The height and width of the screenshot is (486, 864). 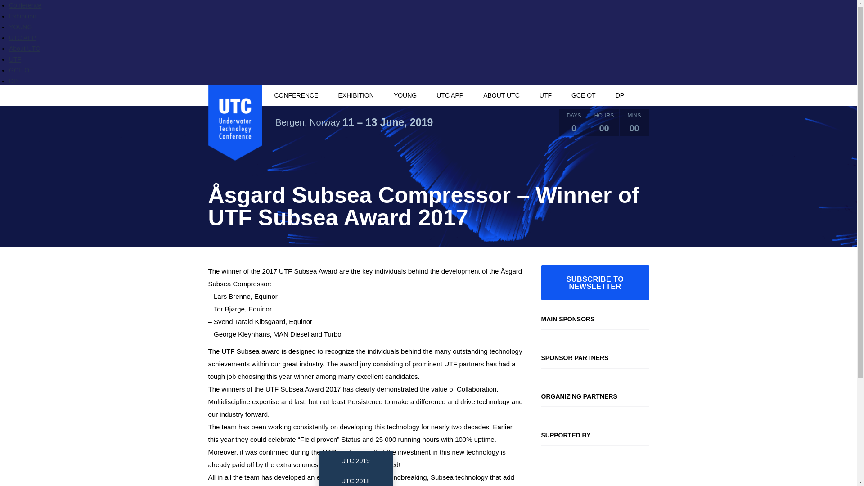 What do you see at coordinates (25, 5) in the screenshot?
I see `Conference` at bounding box center [25, 5].